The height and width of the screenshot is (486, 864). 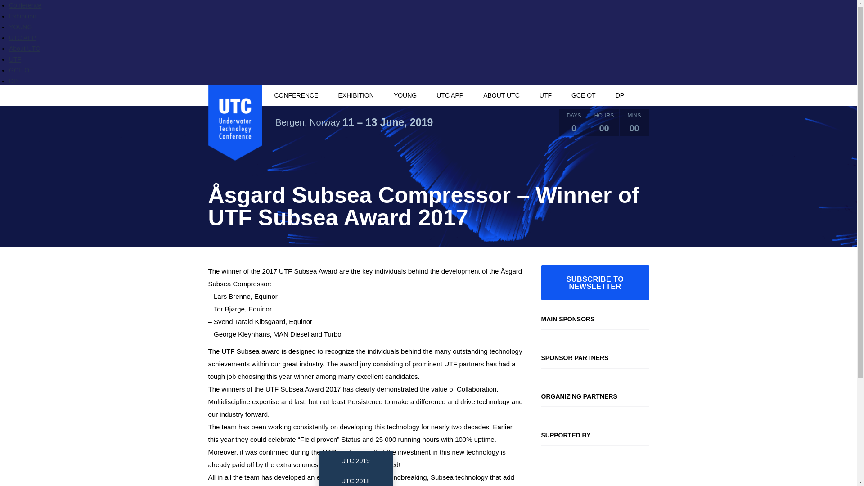 What do you see at coordinates (25, 5) in the screenshot?
I see `Conference` at bounding box center [25, 5].